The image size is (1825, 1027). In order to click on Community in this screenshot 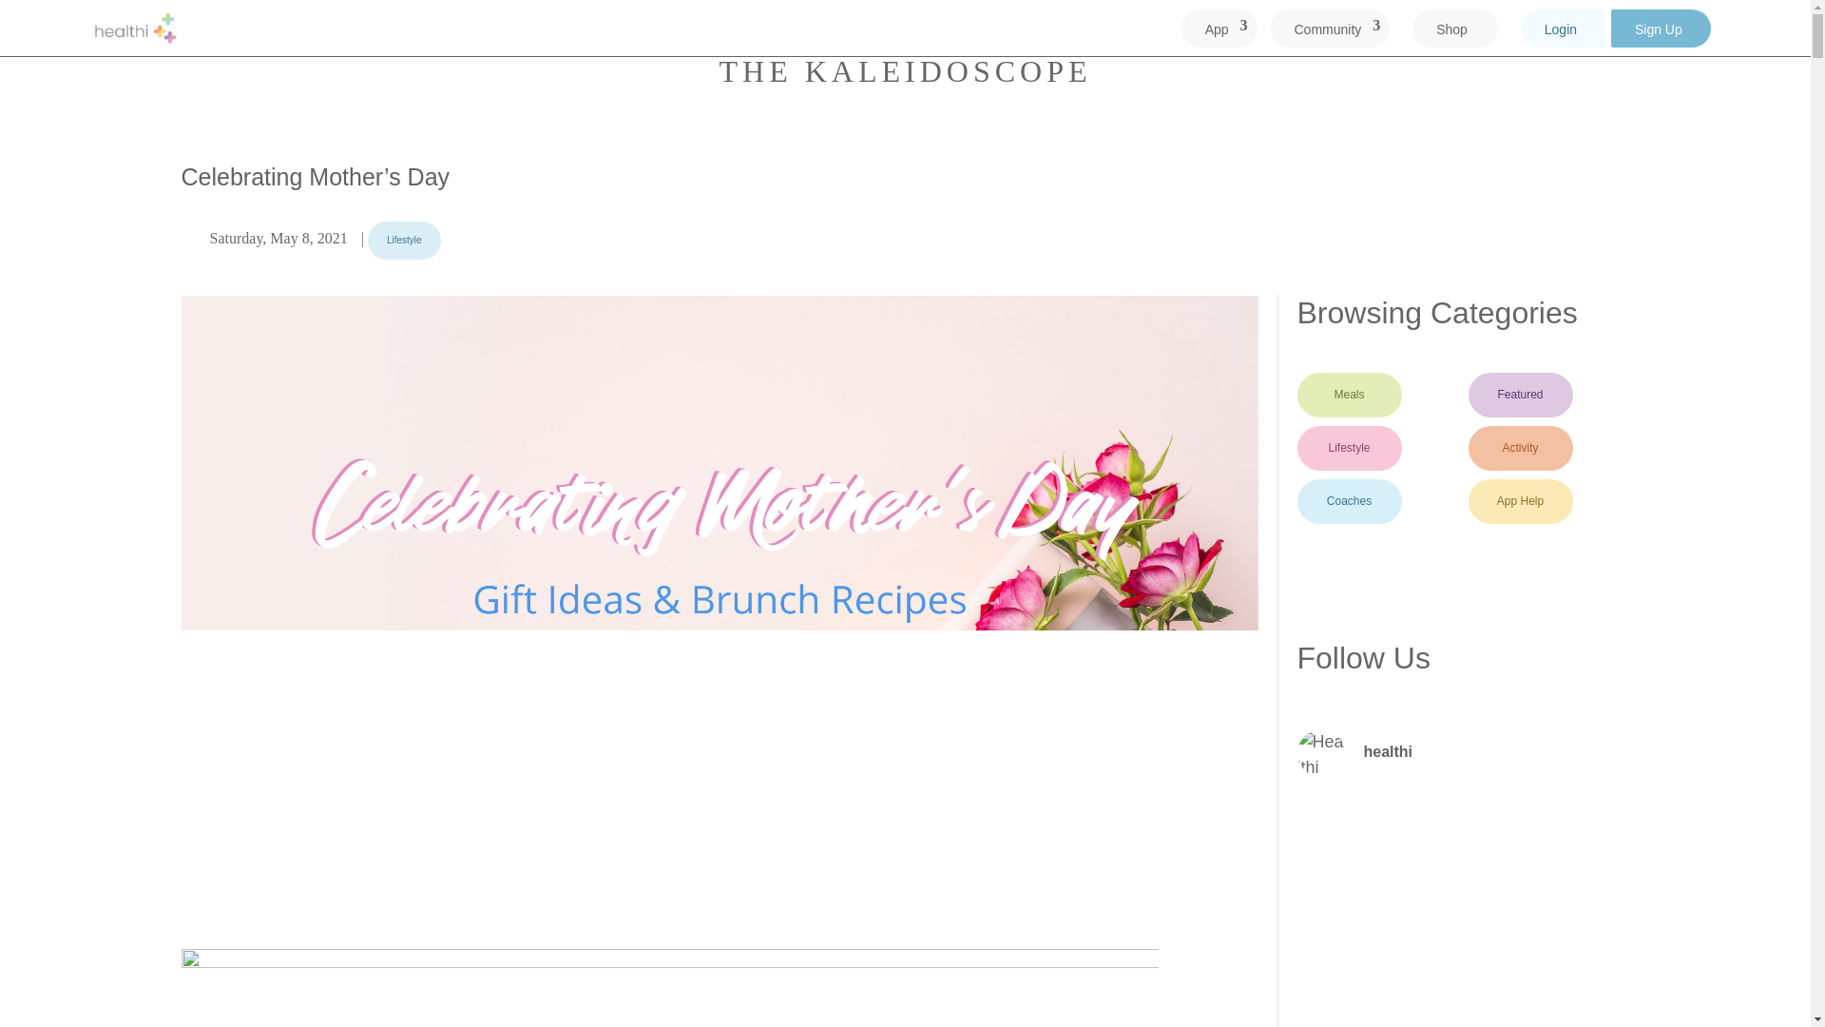, I will do `click(1329, 32)`.